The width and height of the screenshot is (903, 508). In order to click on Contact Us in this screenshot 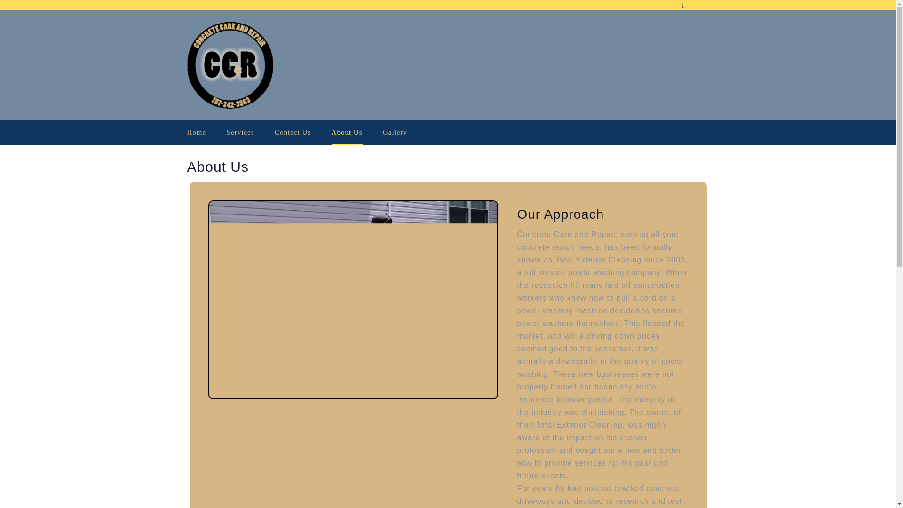, I will do `click(293, 132)`.